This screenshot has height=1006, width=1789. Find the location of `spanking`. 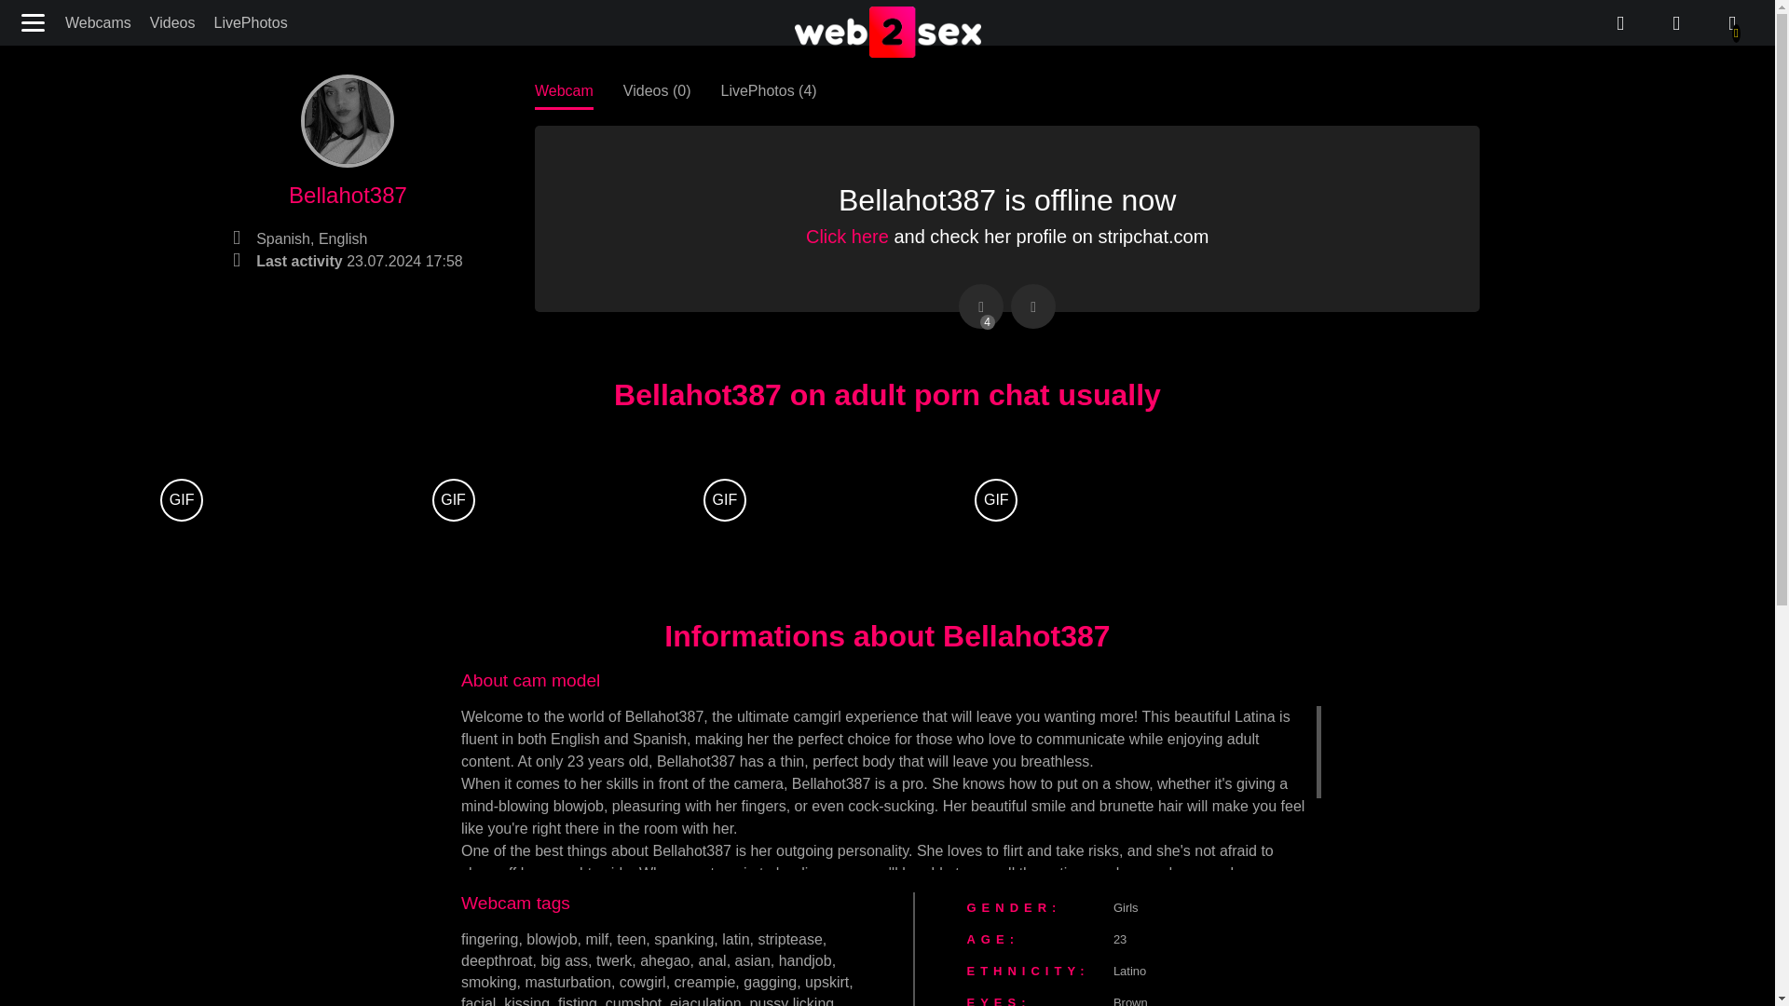

spanking is located at coordinates (684, 939).